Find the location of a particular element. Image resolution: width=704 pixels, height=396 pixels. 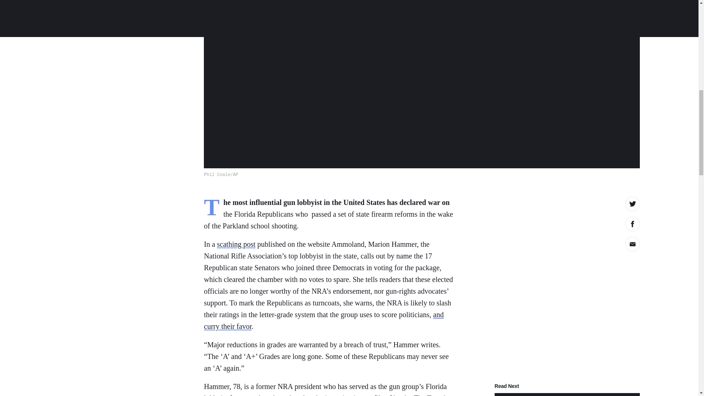

and curry their favor is located at coordinates (323, 320).